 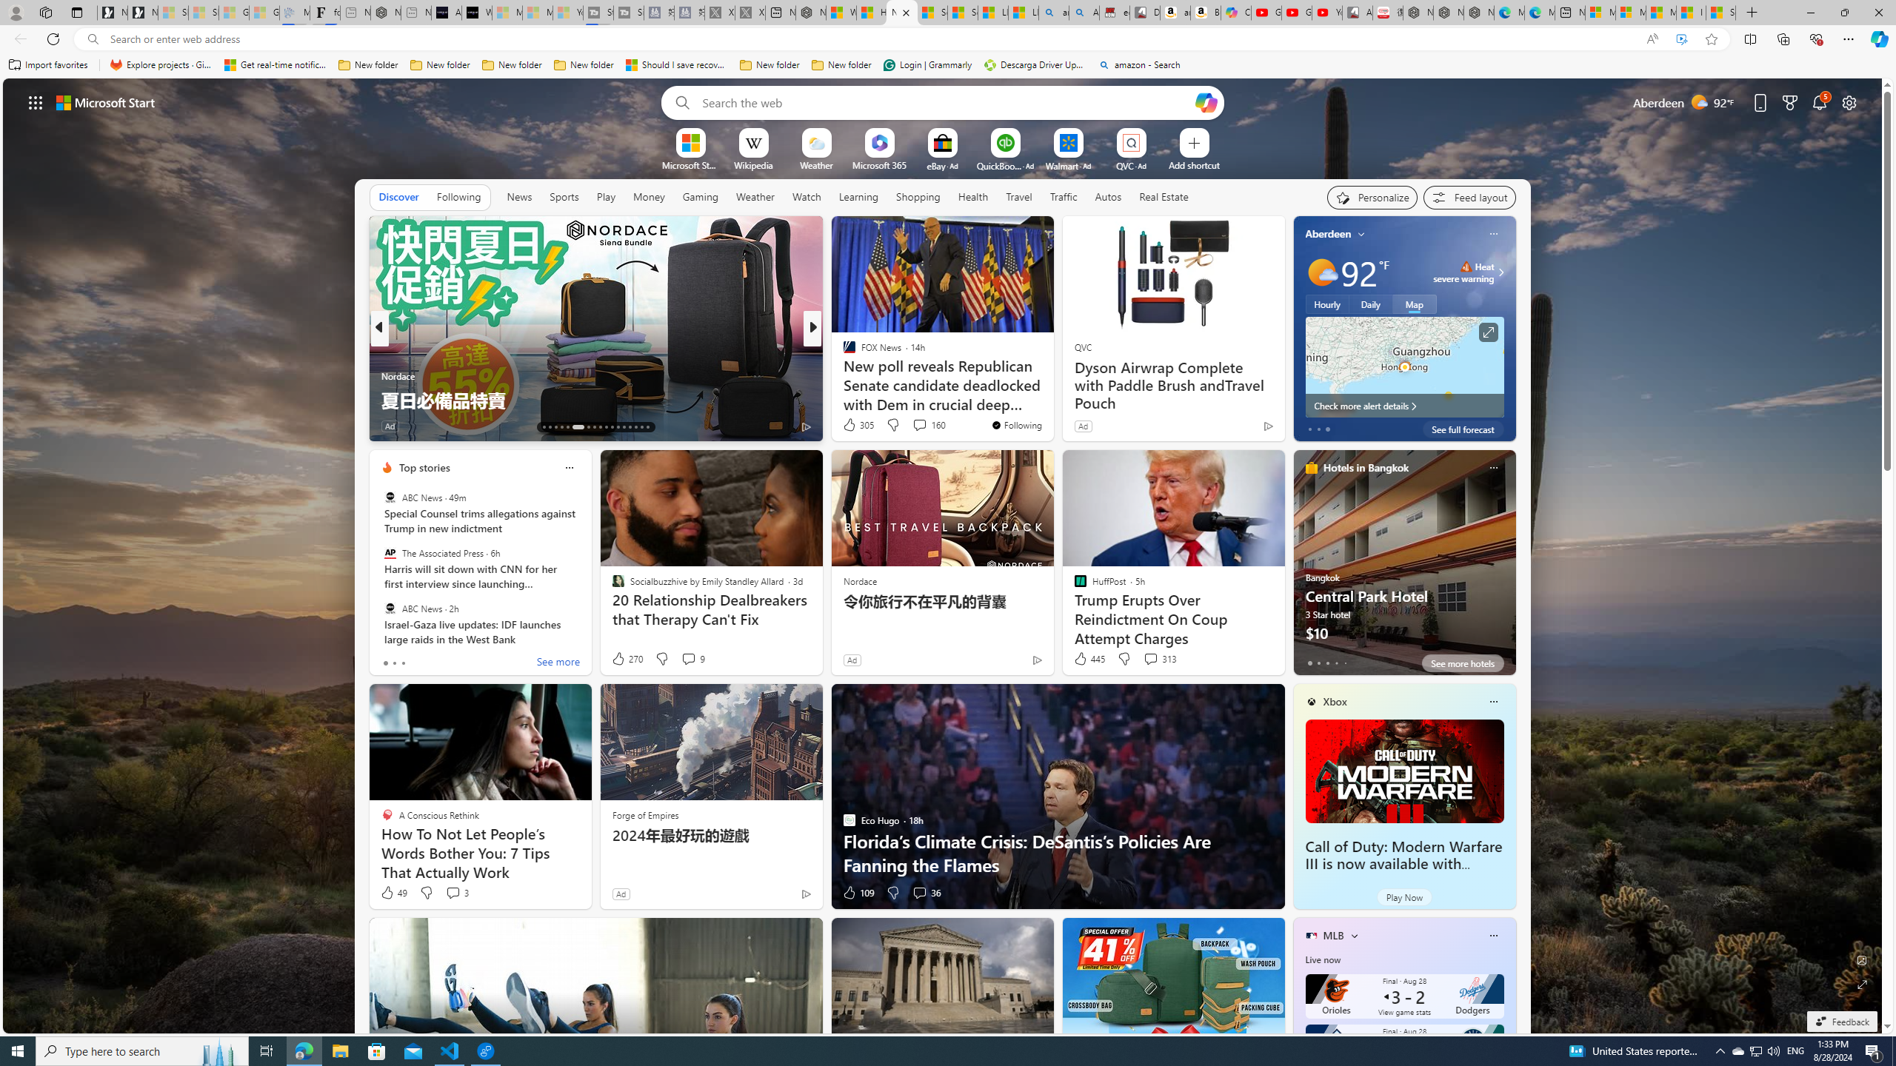 I want to click on Expand background, so click(x=1863, y=985).